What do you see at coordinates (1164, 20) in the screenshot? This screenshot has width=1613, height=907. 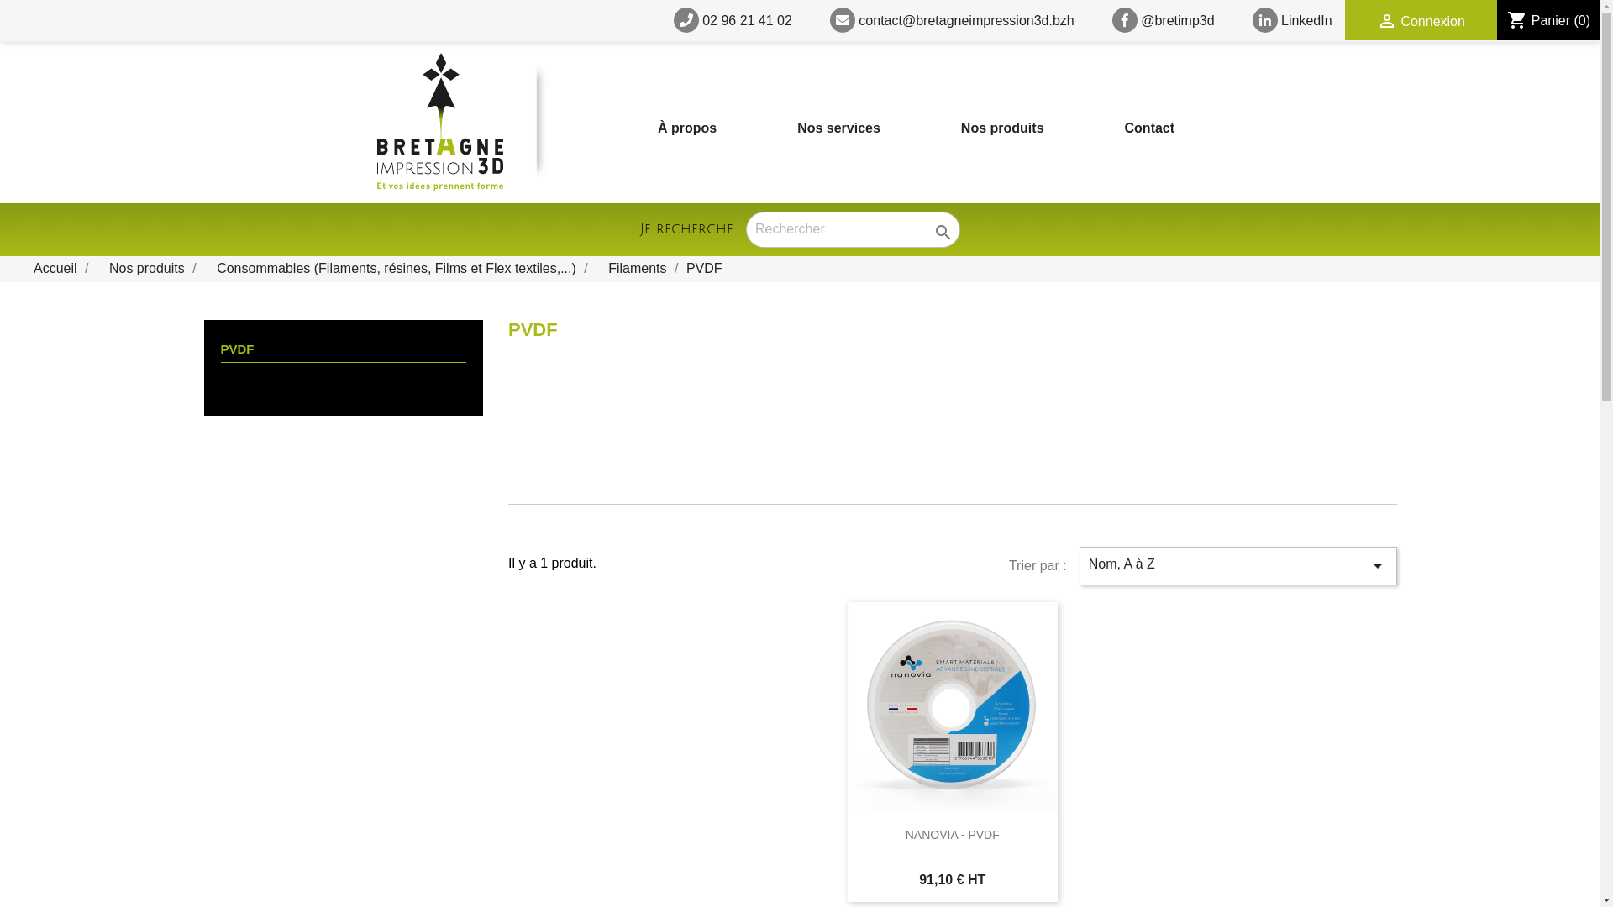 I see `@bretimp3d` at bounding box center [1164, 20].